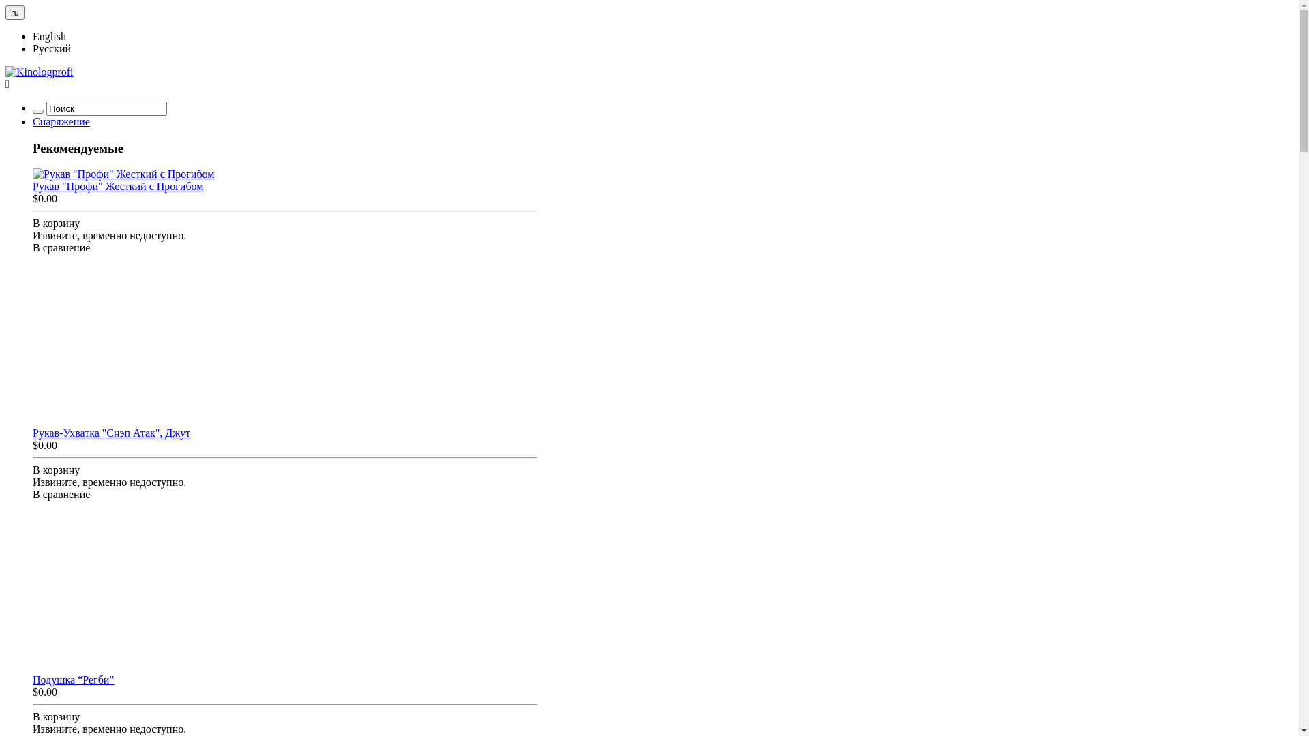 The width and height of the screenshot is (1309, 736). Describe the element at coordinates (15, 12) in the screenshot. I see `ru` at that location.